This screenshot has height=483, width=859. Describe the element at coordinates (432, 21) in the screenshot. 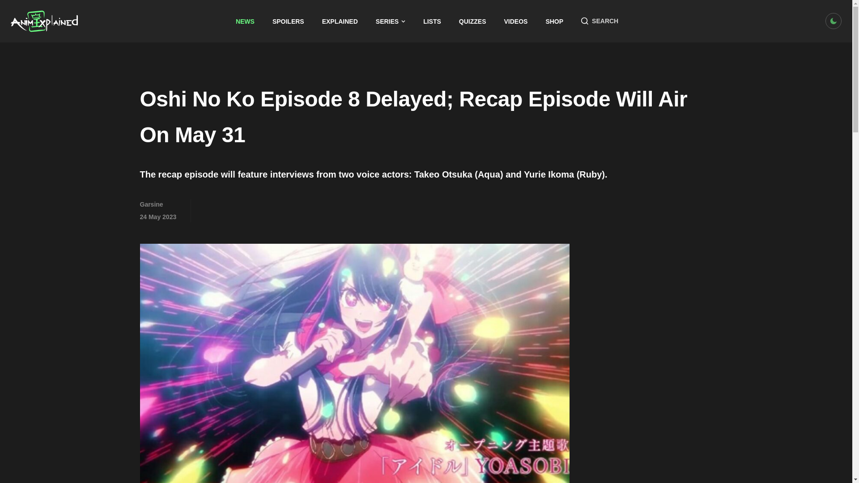

I see `LISTS` at that location.